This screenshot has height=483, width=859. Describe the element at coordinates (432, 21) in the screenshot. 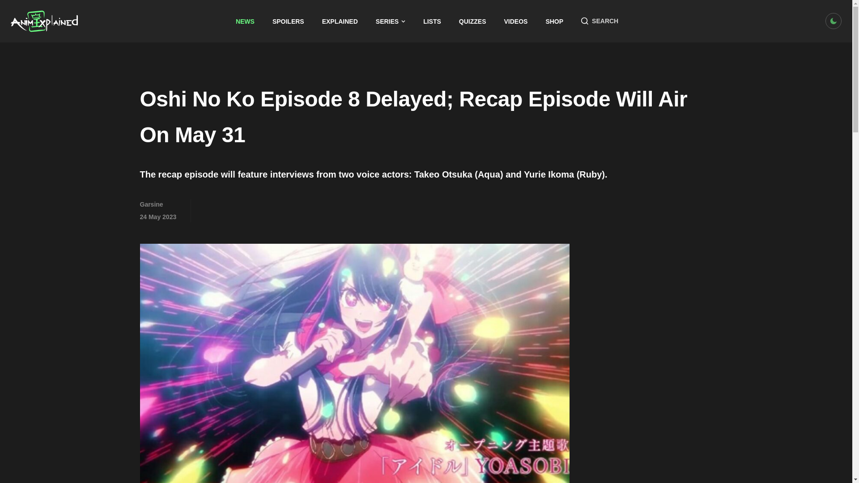

I see `LISTS` at that location.